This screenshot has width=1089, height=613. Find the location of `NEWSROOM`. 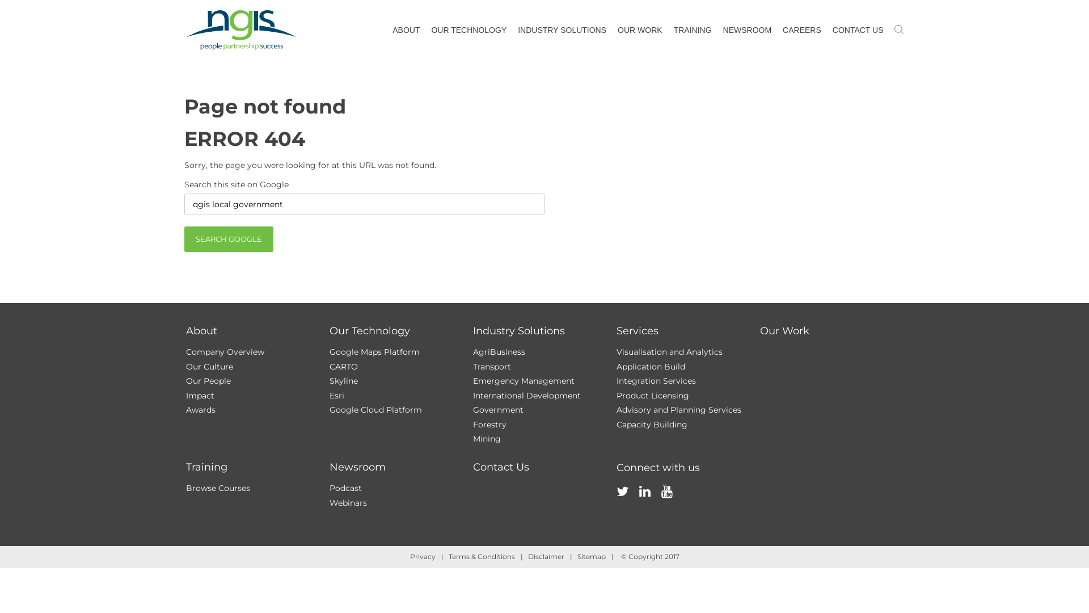

NEWSROOM is located at coordinates (748, 31).